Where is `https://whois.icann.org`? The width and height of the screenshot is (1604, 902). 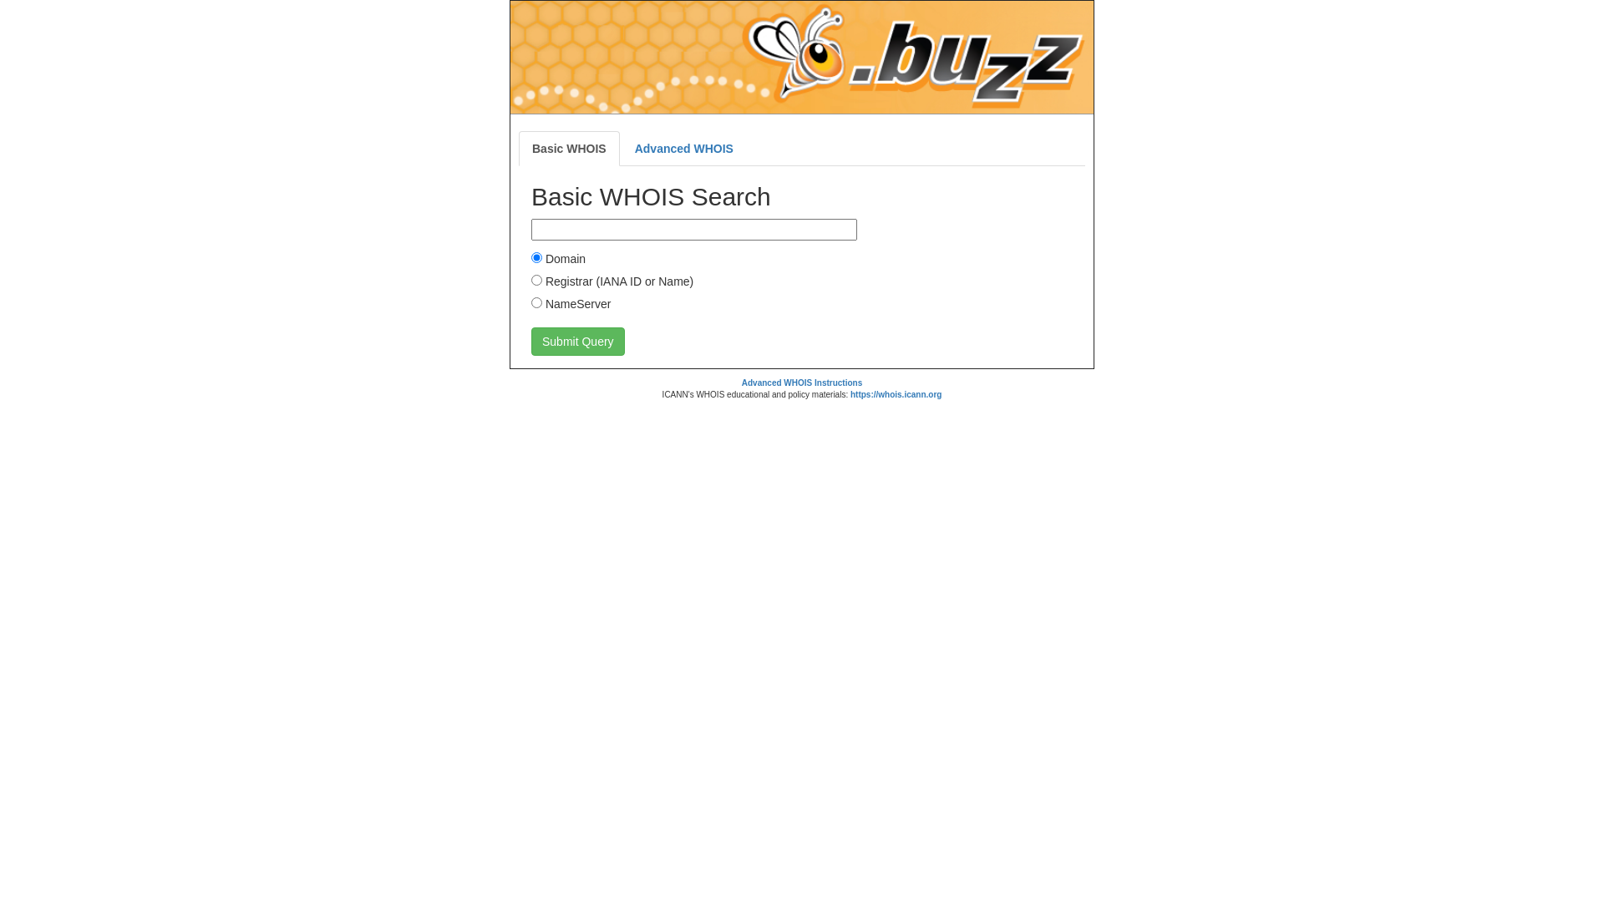
https://whois.icann.org is located at coordinates (896, 394).